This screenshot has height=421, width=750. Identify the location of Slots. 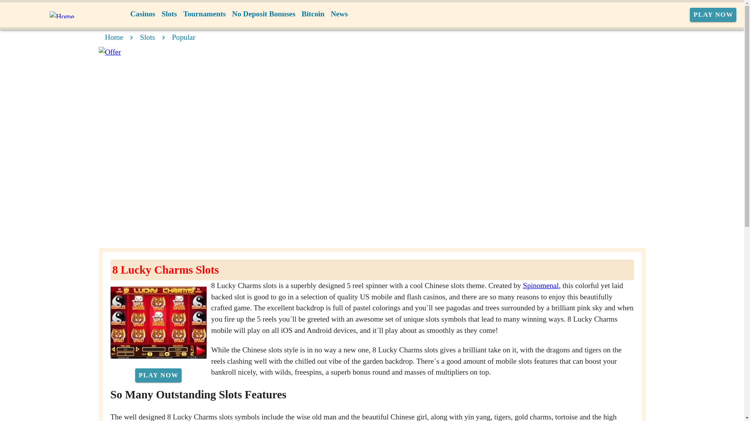
(148, 37).